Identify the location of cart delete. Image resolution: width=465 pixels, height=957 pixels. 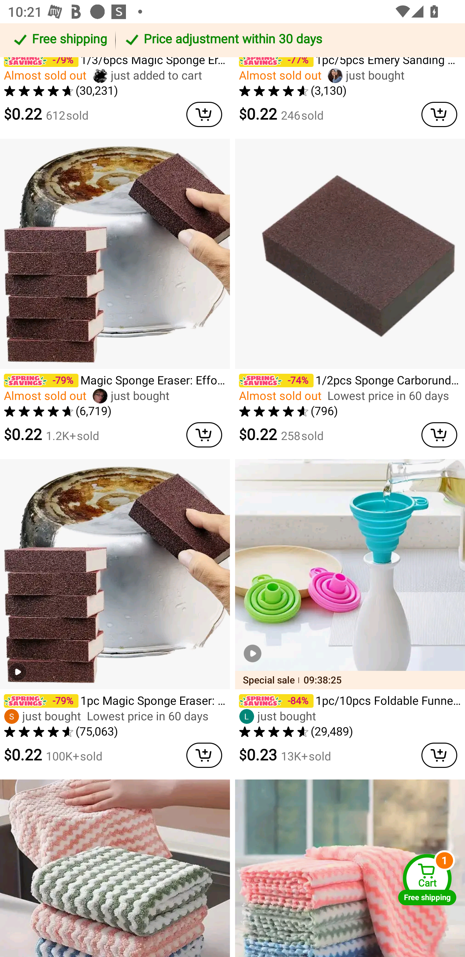
(439, 114).